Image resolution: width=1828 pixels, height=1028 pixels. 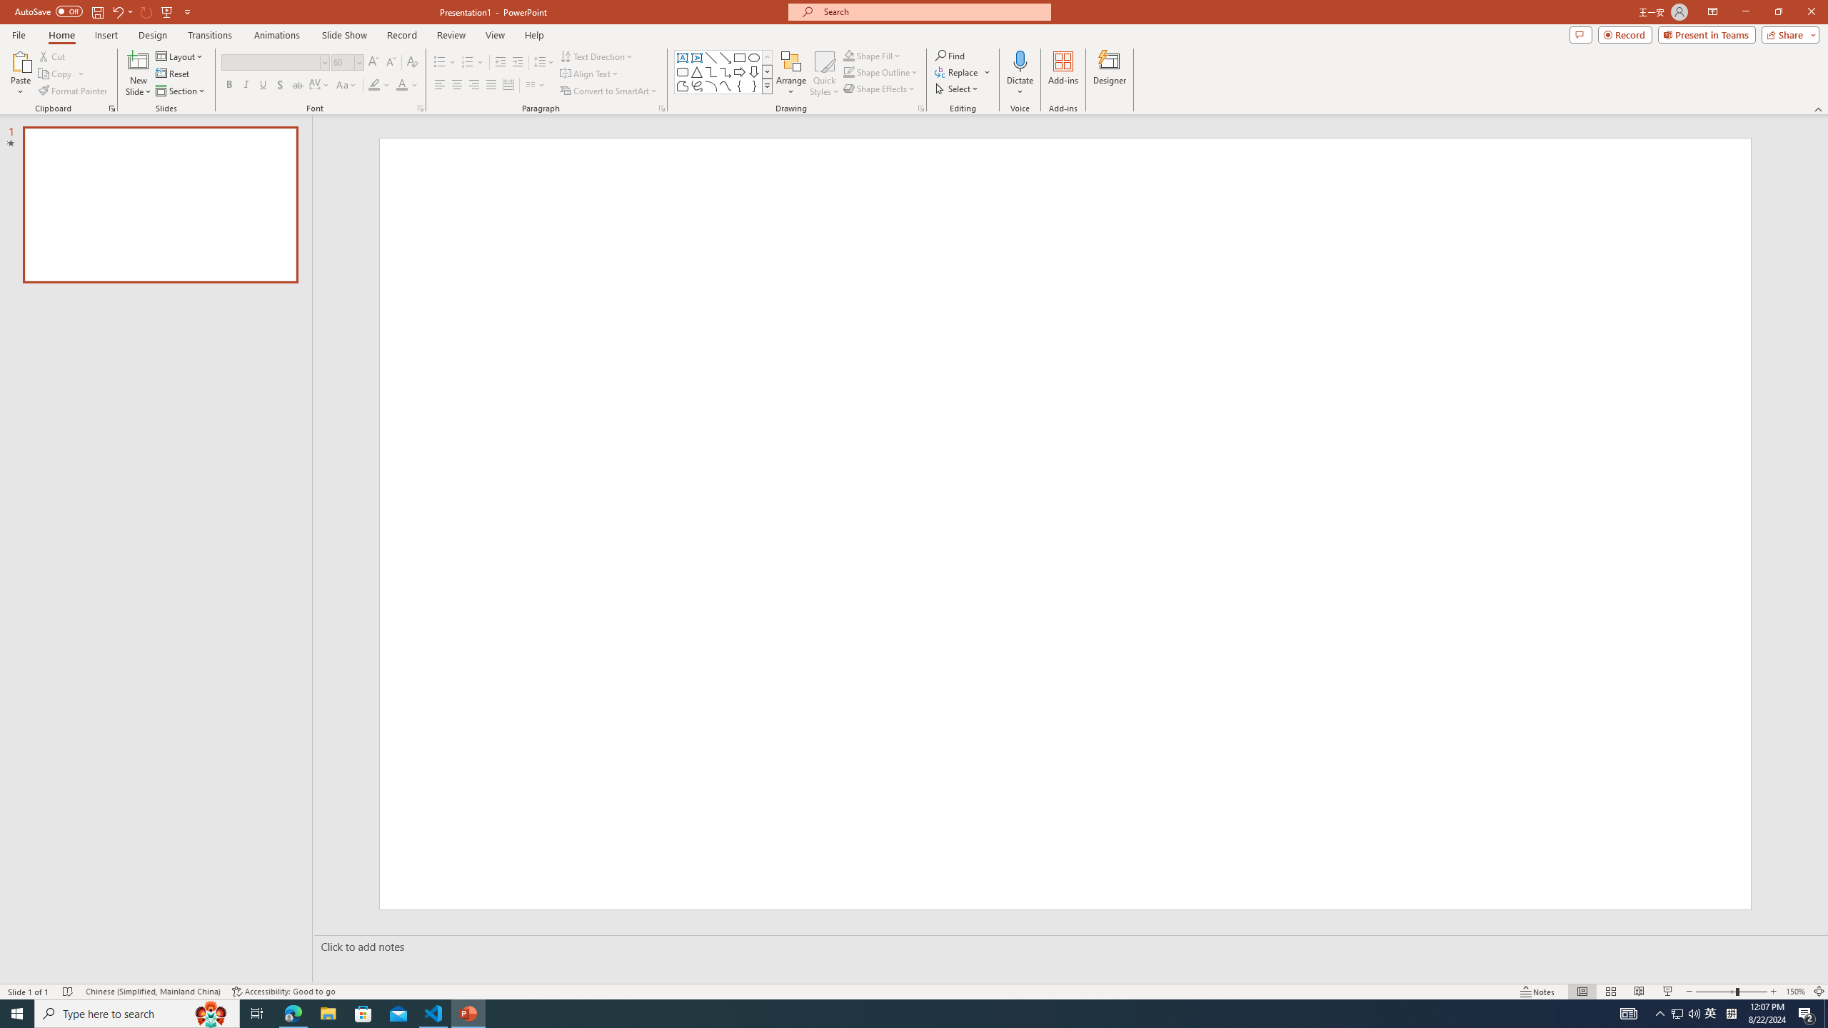 What do you see at coordinates (873, 56) in the screenshot?
I see `Shape Fill` at bounding box center [873, 56].